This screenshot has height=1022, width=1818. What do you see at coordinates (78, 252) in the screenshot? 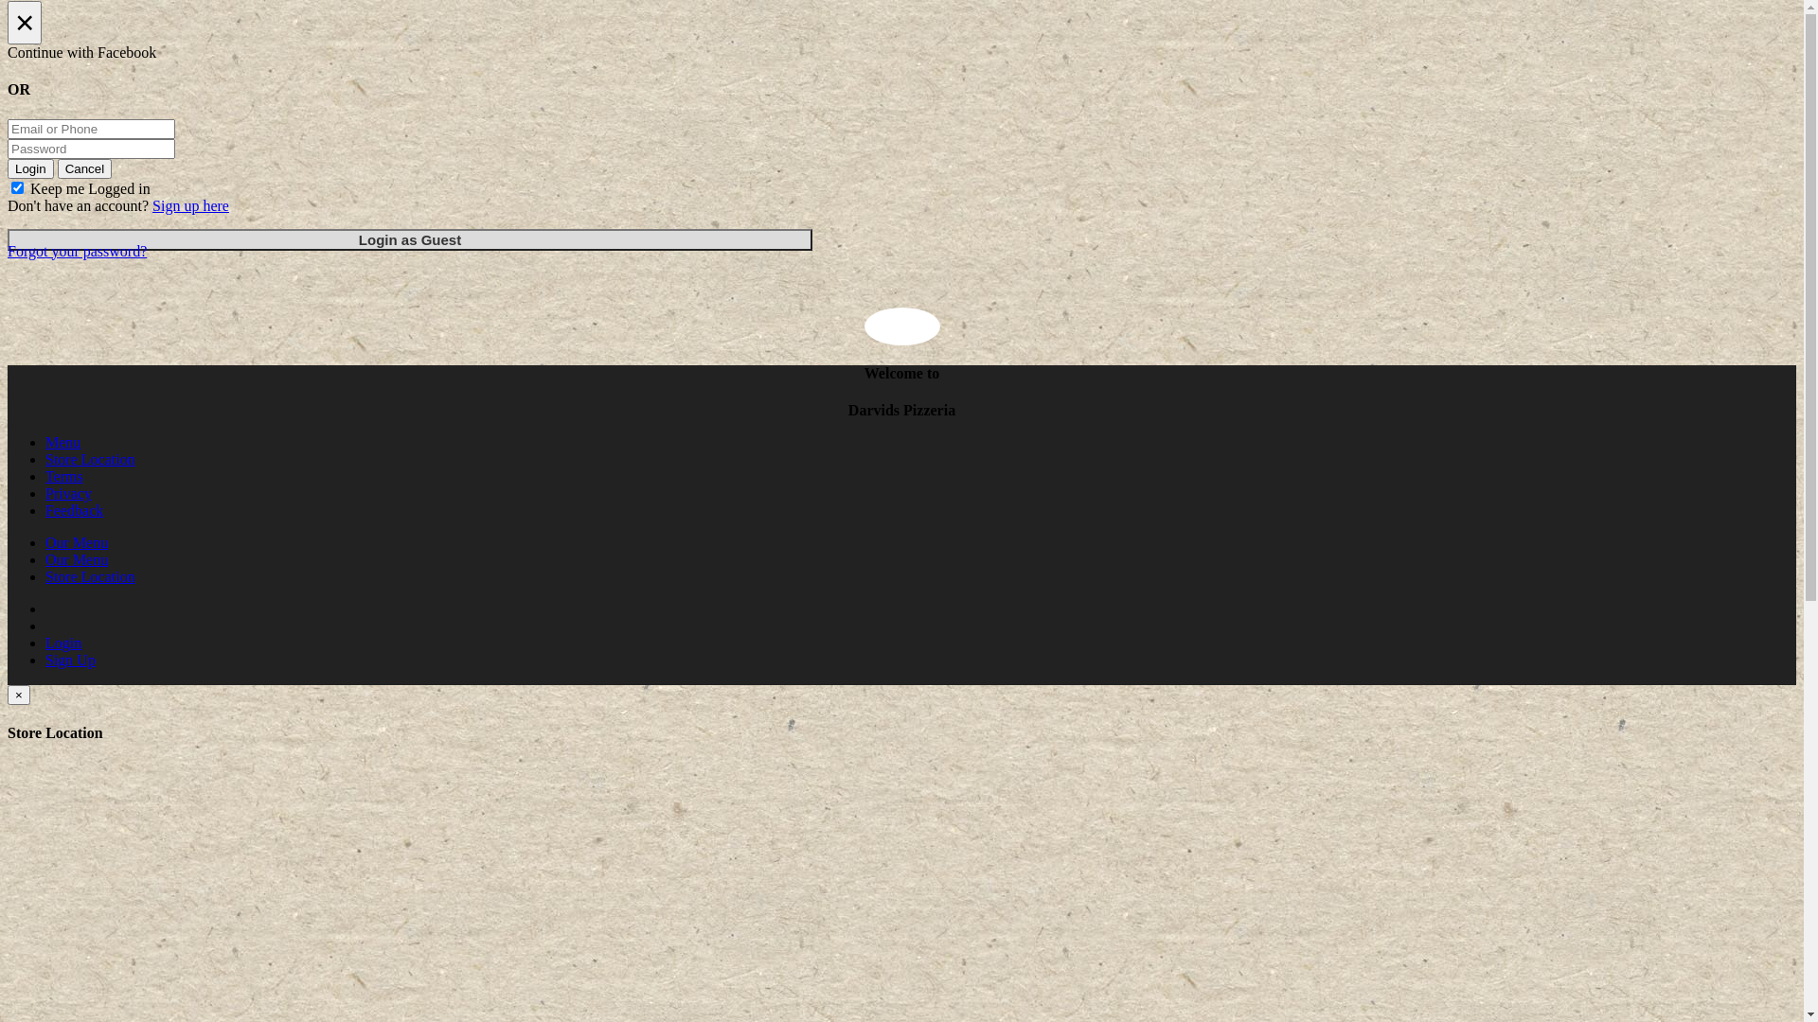
I see `Forgot your password?` at bounding box center [78, 252].